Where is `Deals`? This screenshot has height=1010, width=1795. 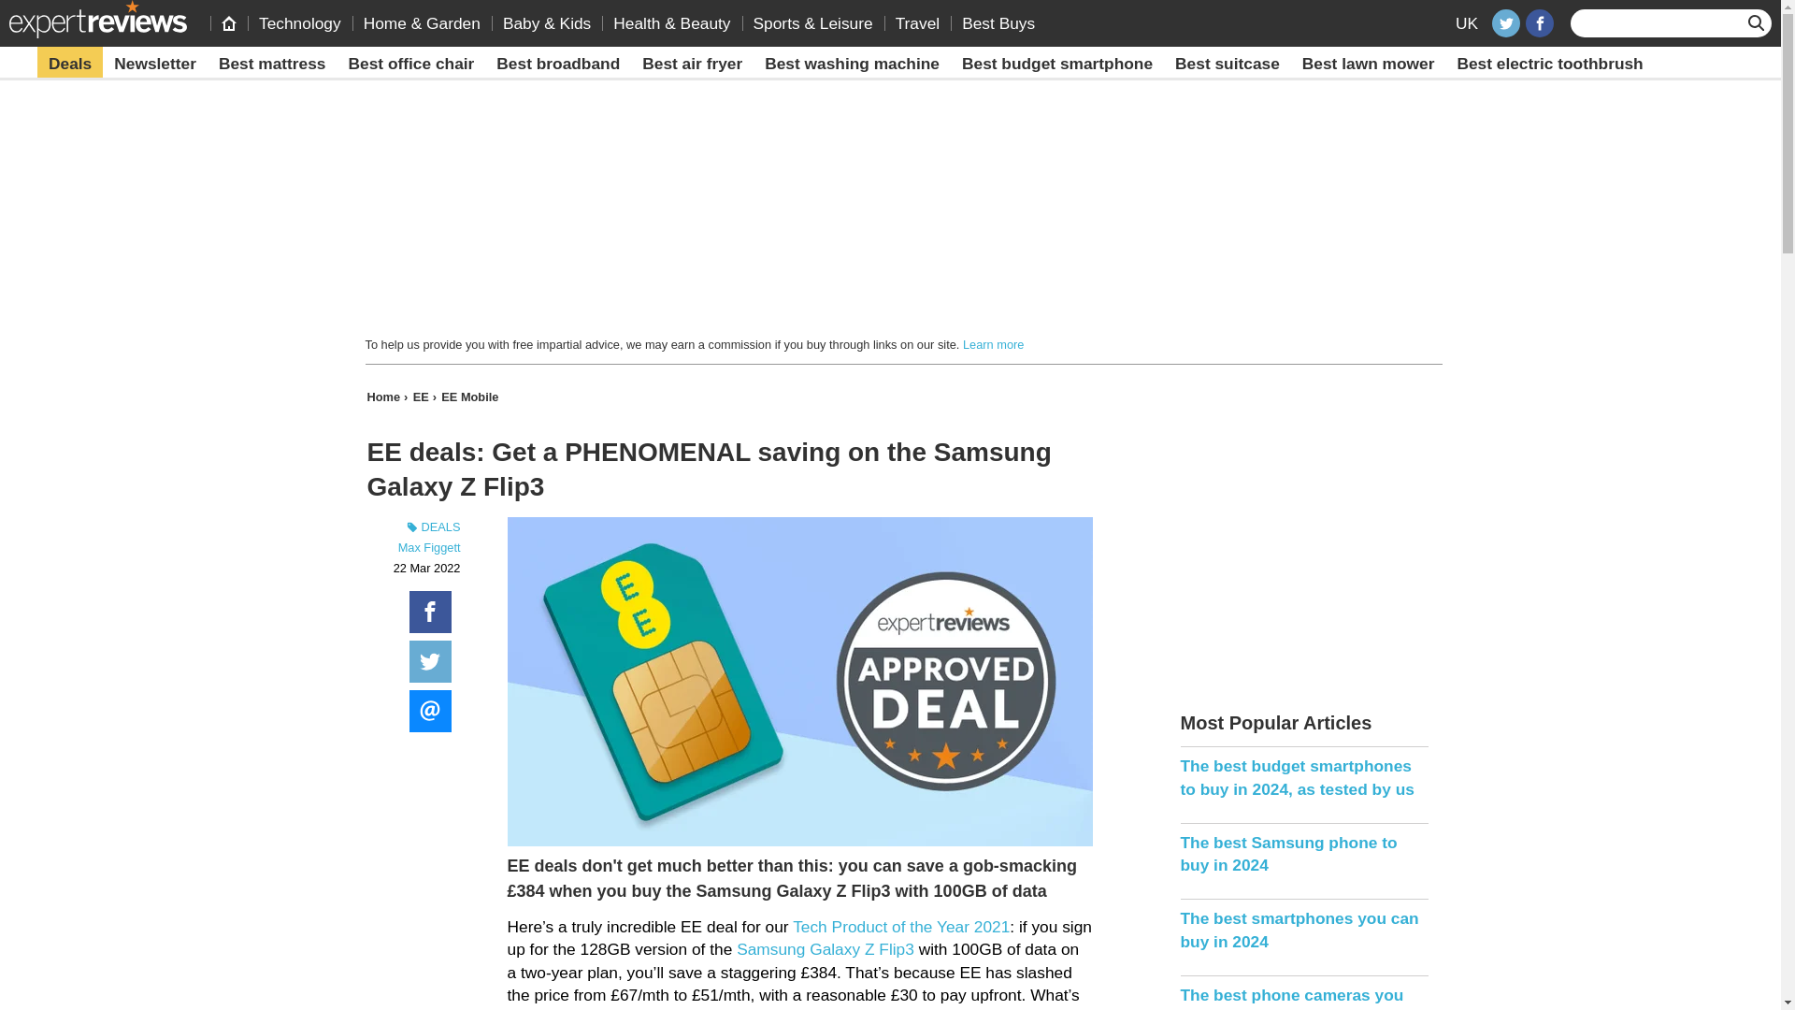
Deals is located at coordinates (69, 64).